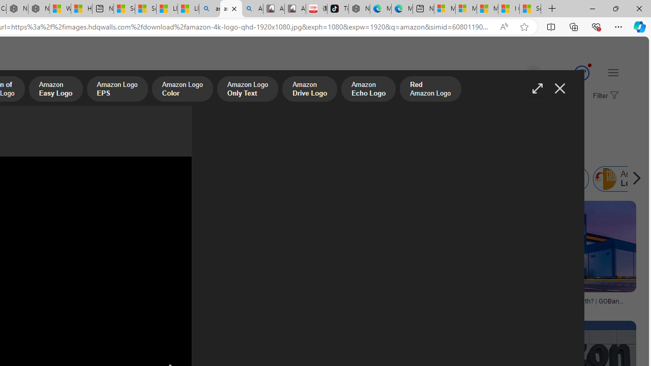  I want to click on Amazon.com.au, so click(137, 179).